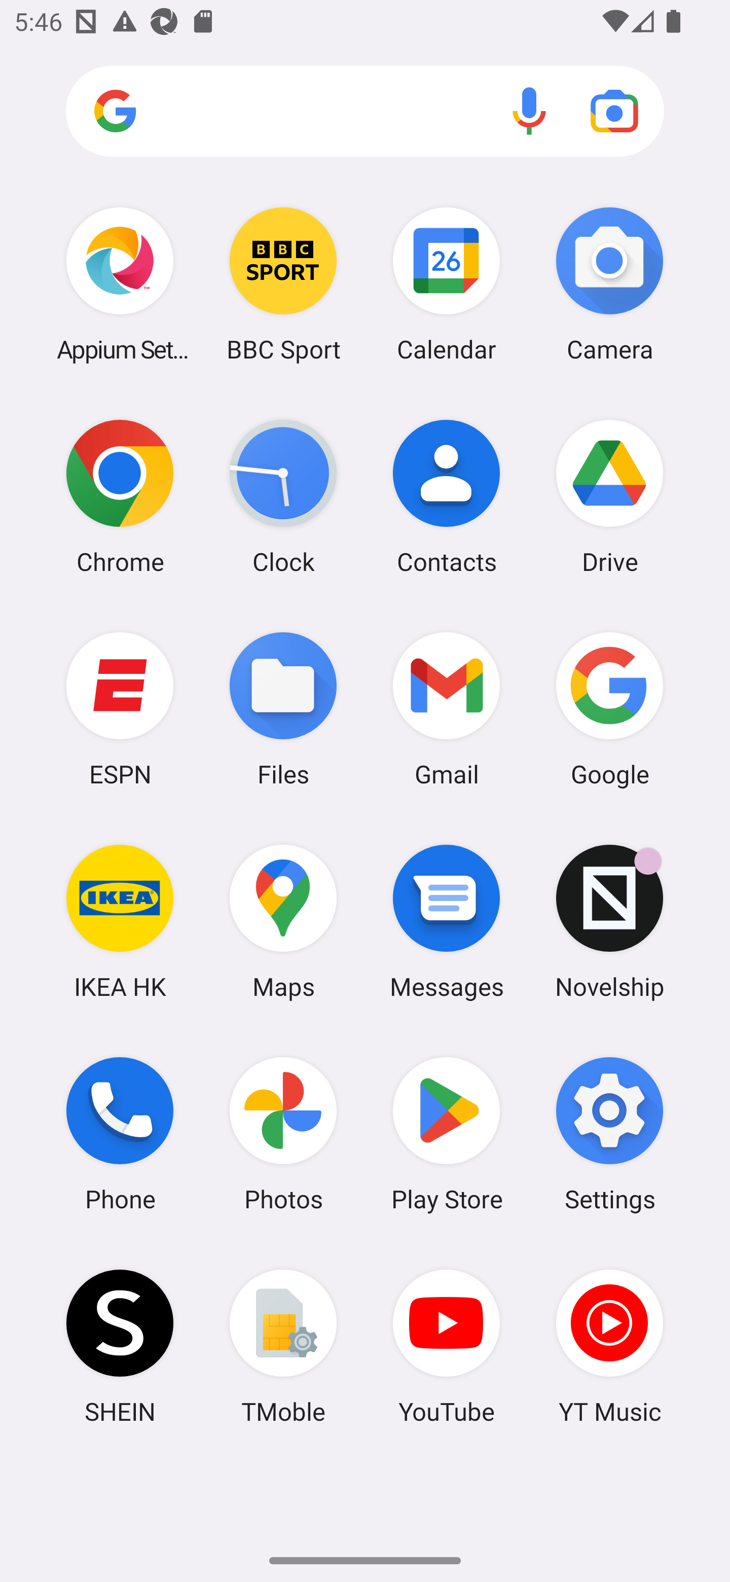 The height and width of the screenshot is (1582, 730). I want to click on Clock, so click(283, 496).